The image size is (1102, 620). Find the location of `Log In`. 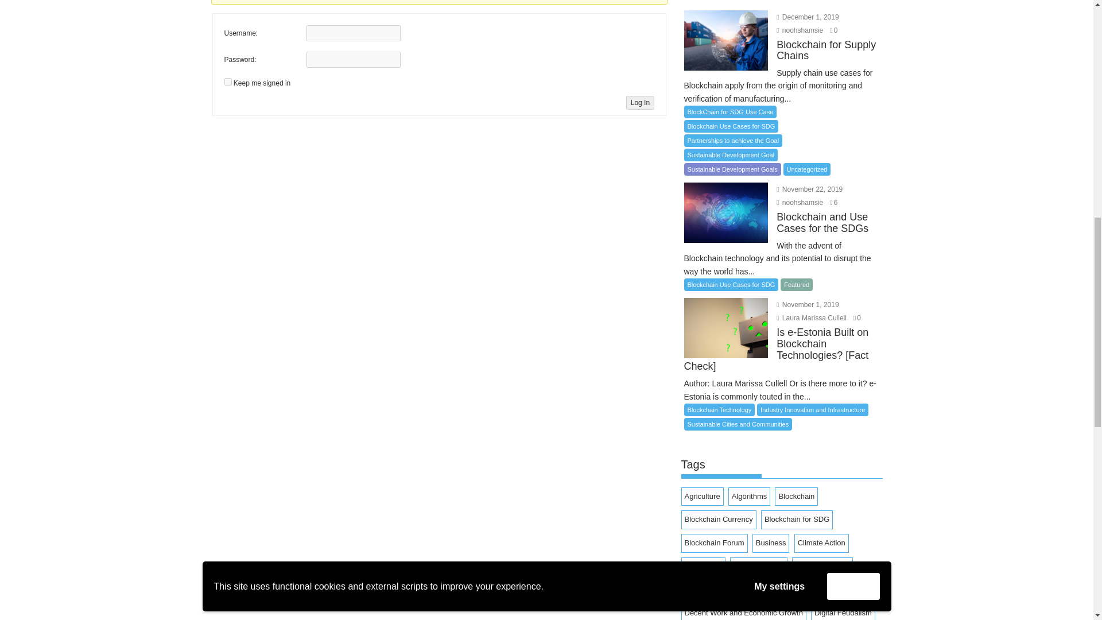

Log In is located at coordinates (640, 103).